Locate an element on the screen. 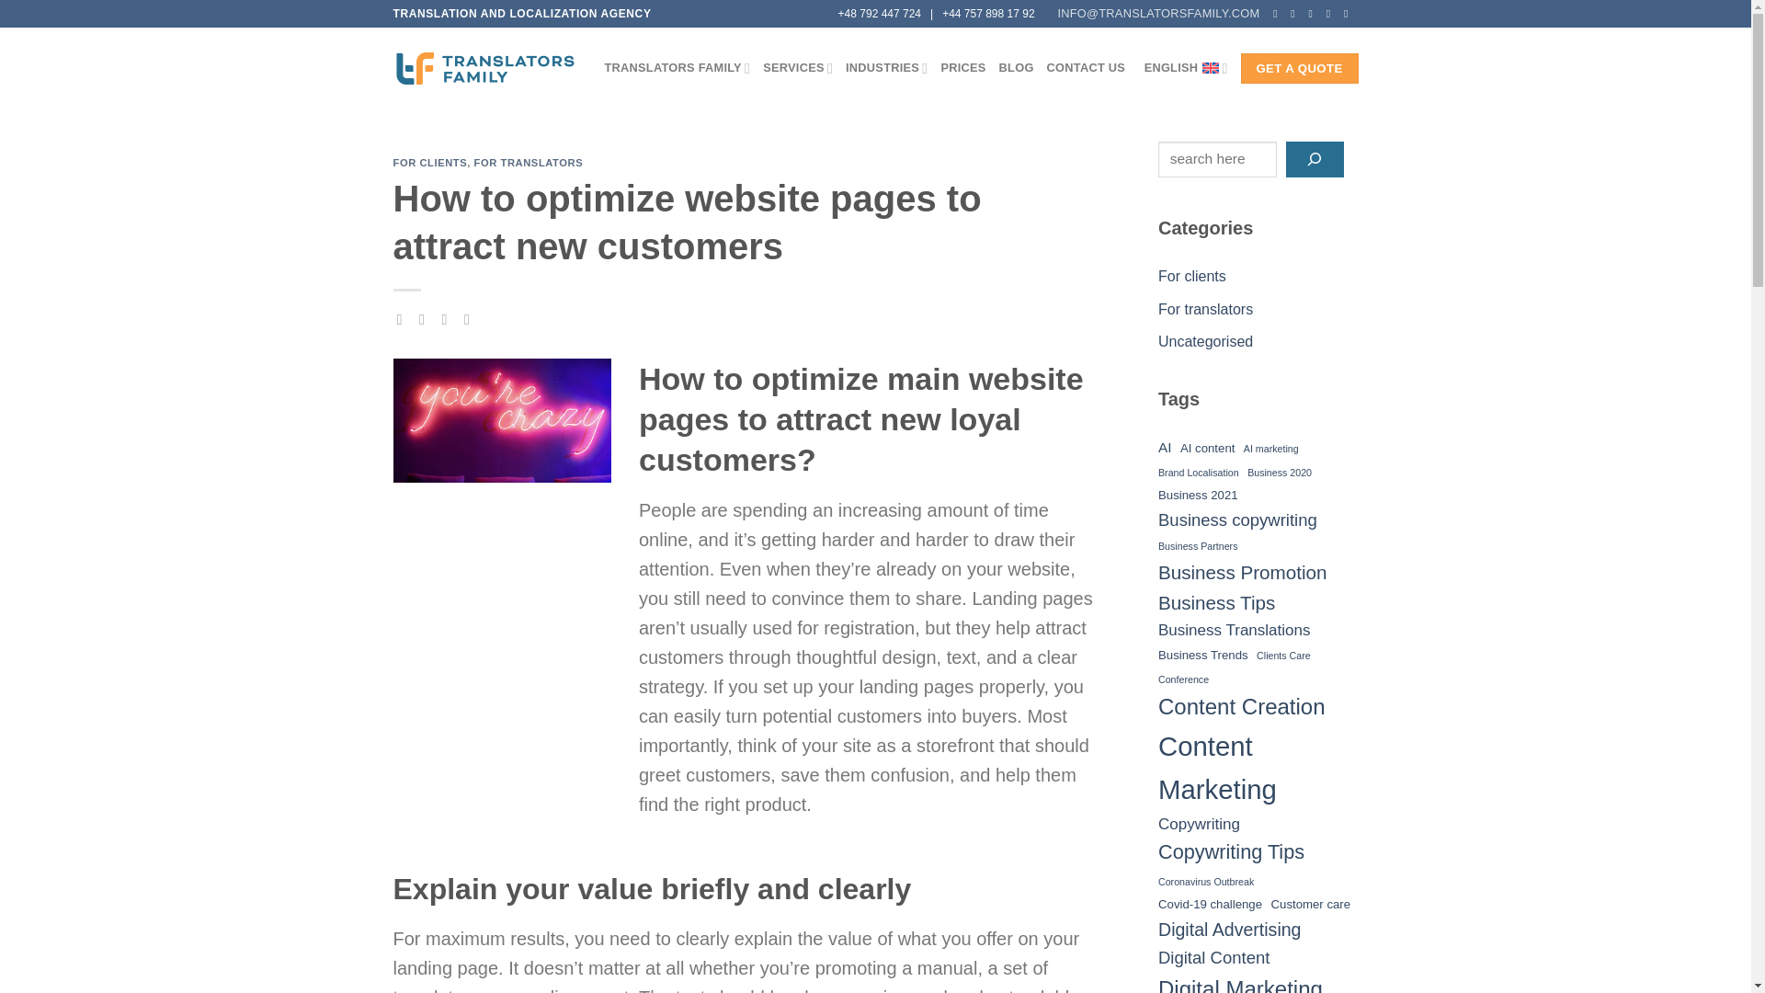 The height and width of the screenshot is (993, 1765). INDUSTRIES is located at coordinates (886, 68).